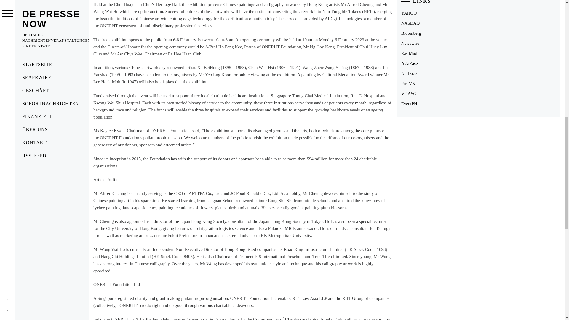 Image resolution: width=569 pixels, height=320 pixels. Describe the element at coordinates (409, 73) in the screenshot. I see `NetDace` at that location.